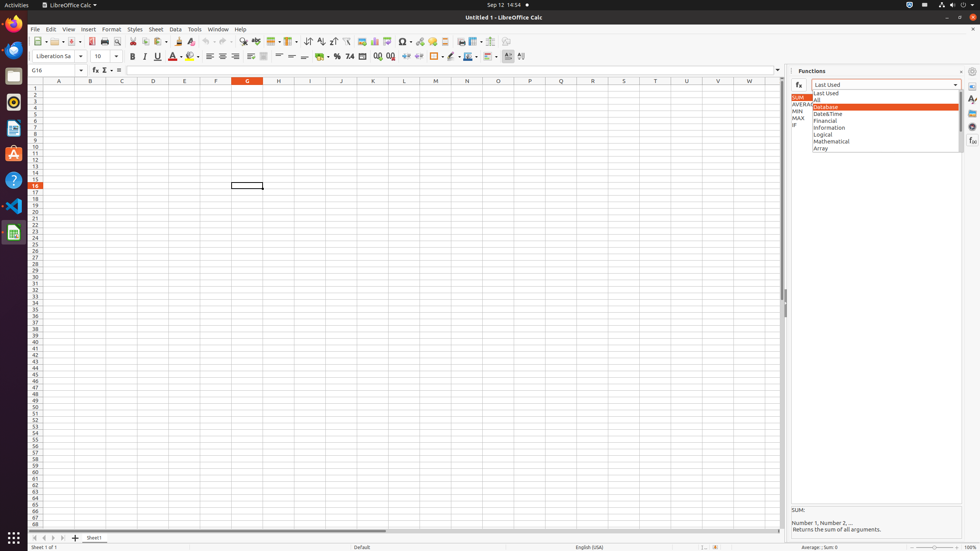 The height and width of the screenshot is (551, 980). I want to click on Sort, so click(309, 41).